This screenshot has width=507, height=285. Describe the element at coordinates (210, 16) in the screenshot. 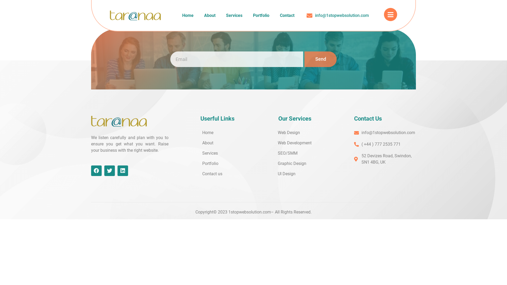

I see `About` at that location.